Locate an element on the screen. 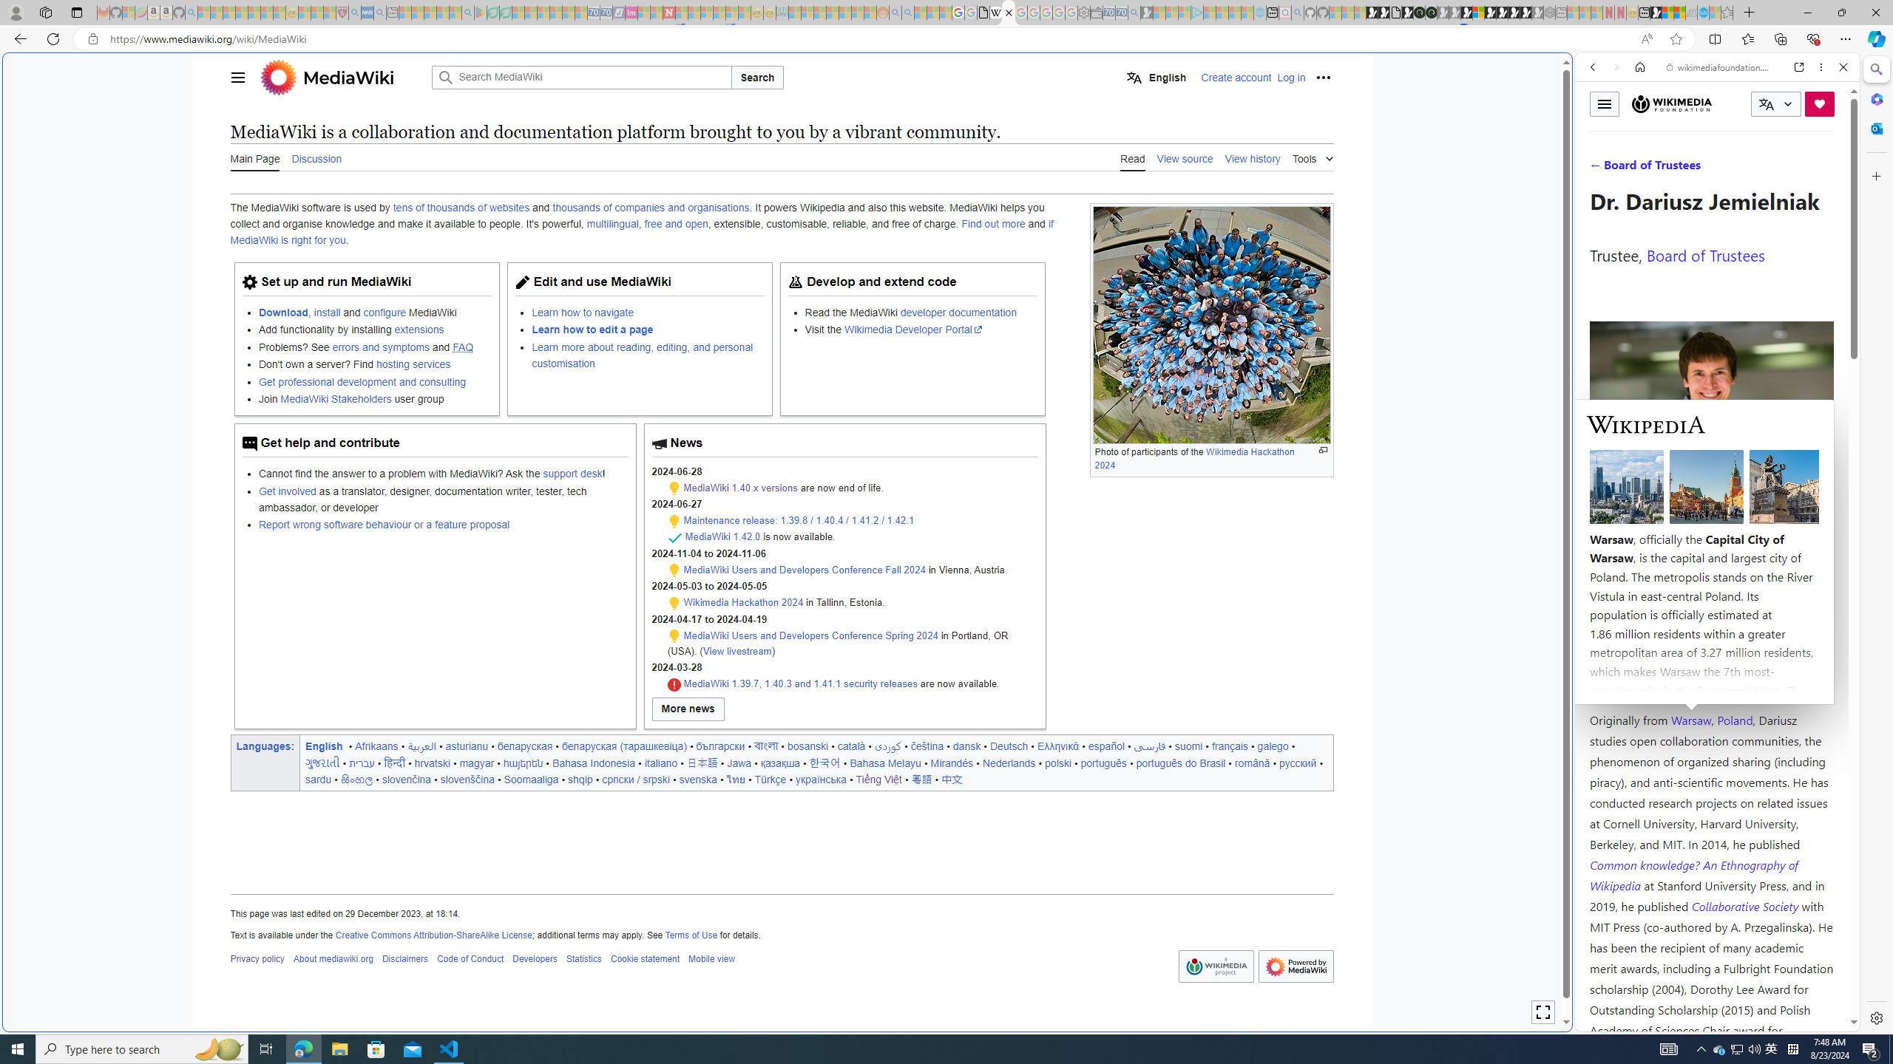  Donate now is located at coordinates (1820, 103).